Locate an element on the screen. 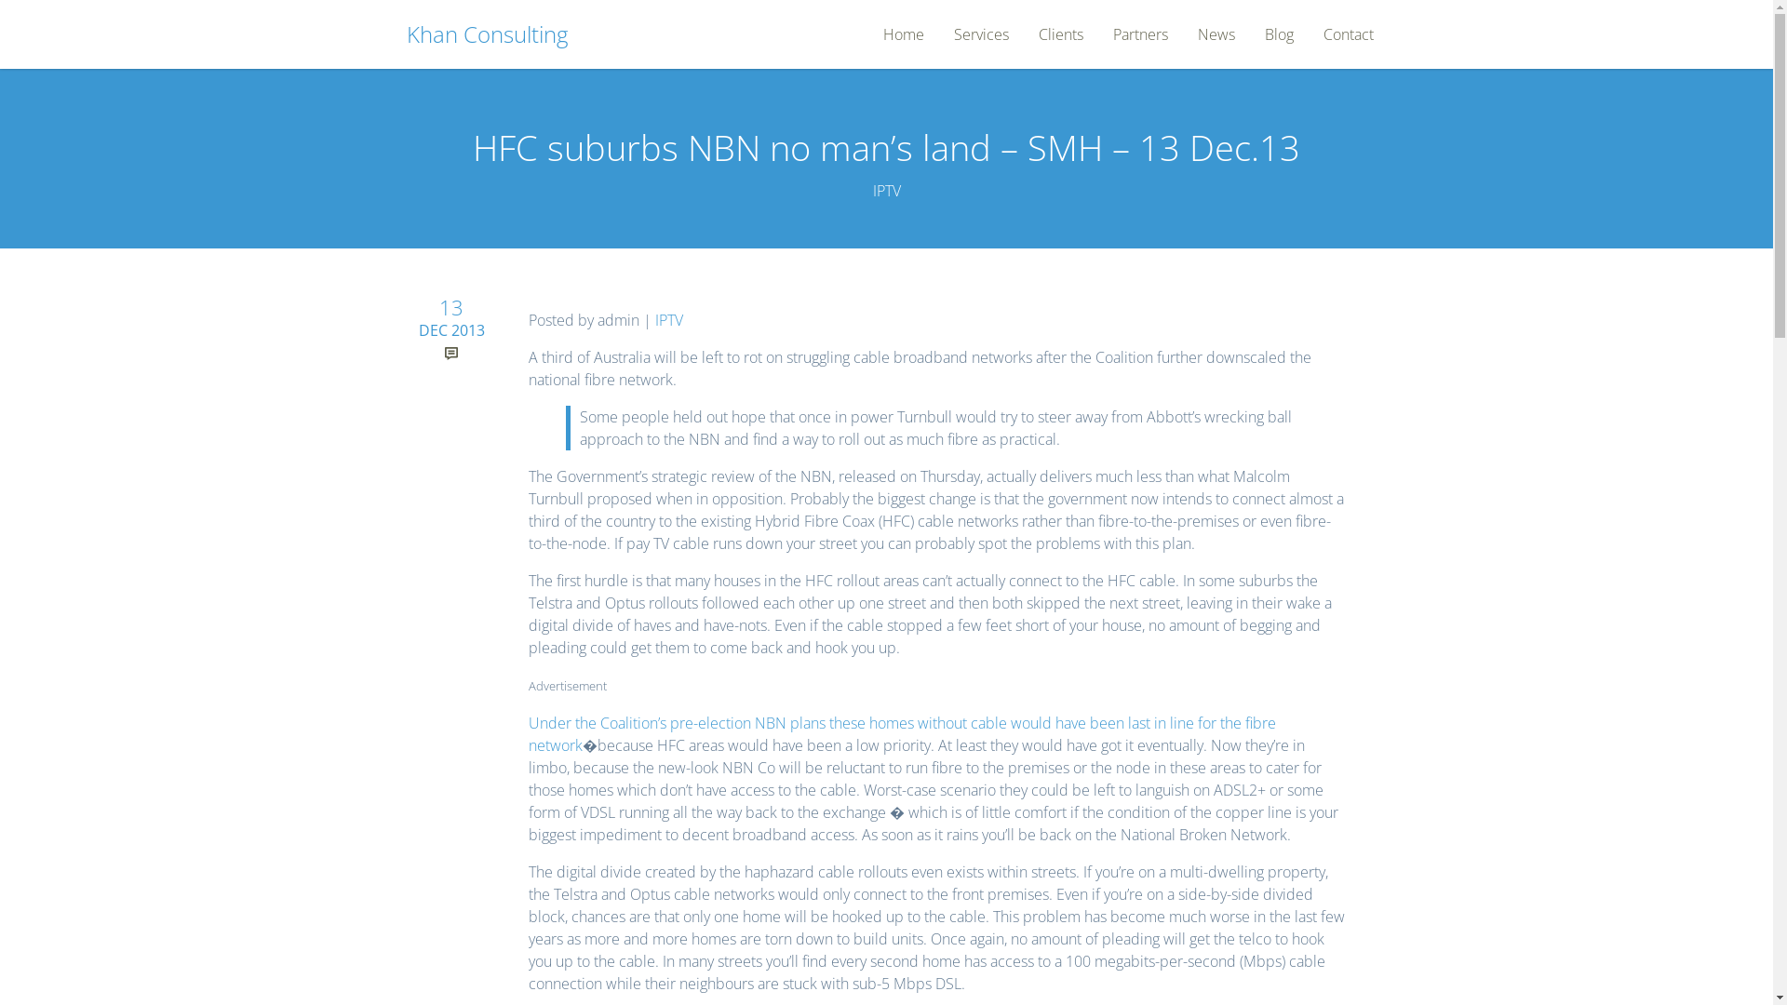 The width and height of the screenshot is (1787, 1005). Partners is located at coordinates (1141, 34).